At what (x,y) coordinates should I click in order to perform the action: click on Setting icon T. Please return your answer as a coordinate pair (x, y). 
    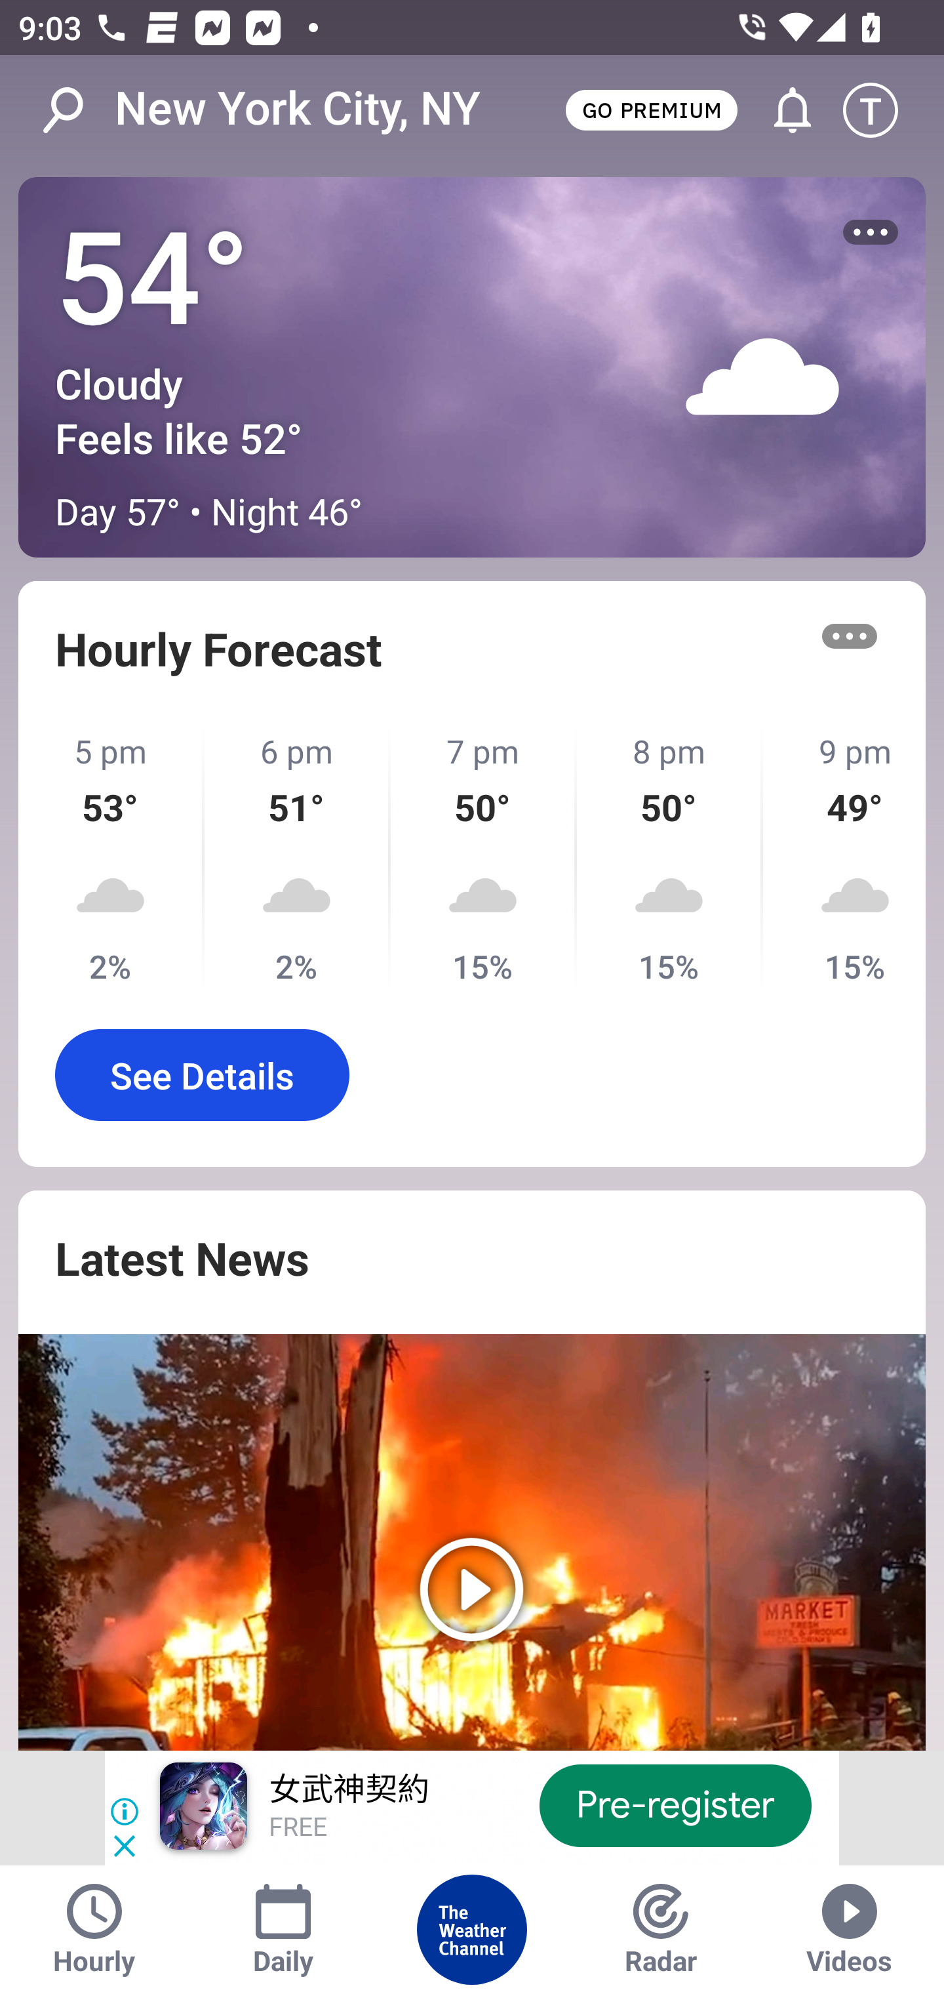
    Looking at the image, I should click on (882, 110).